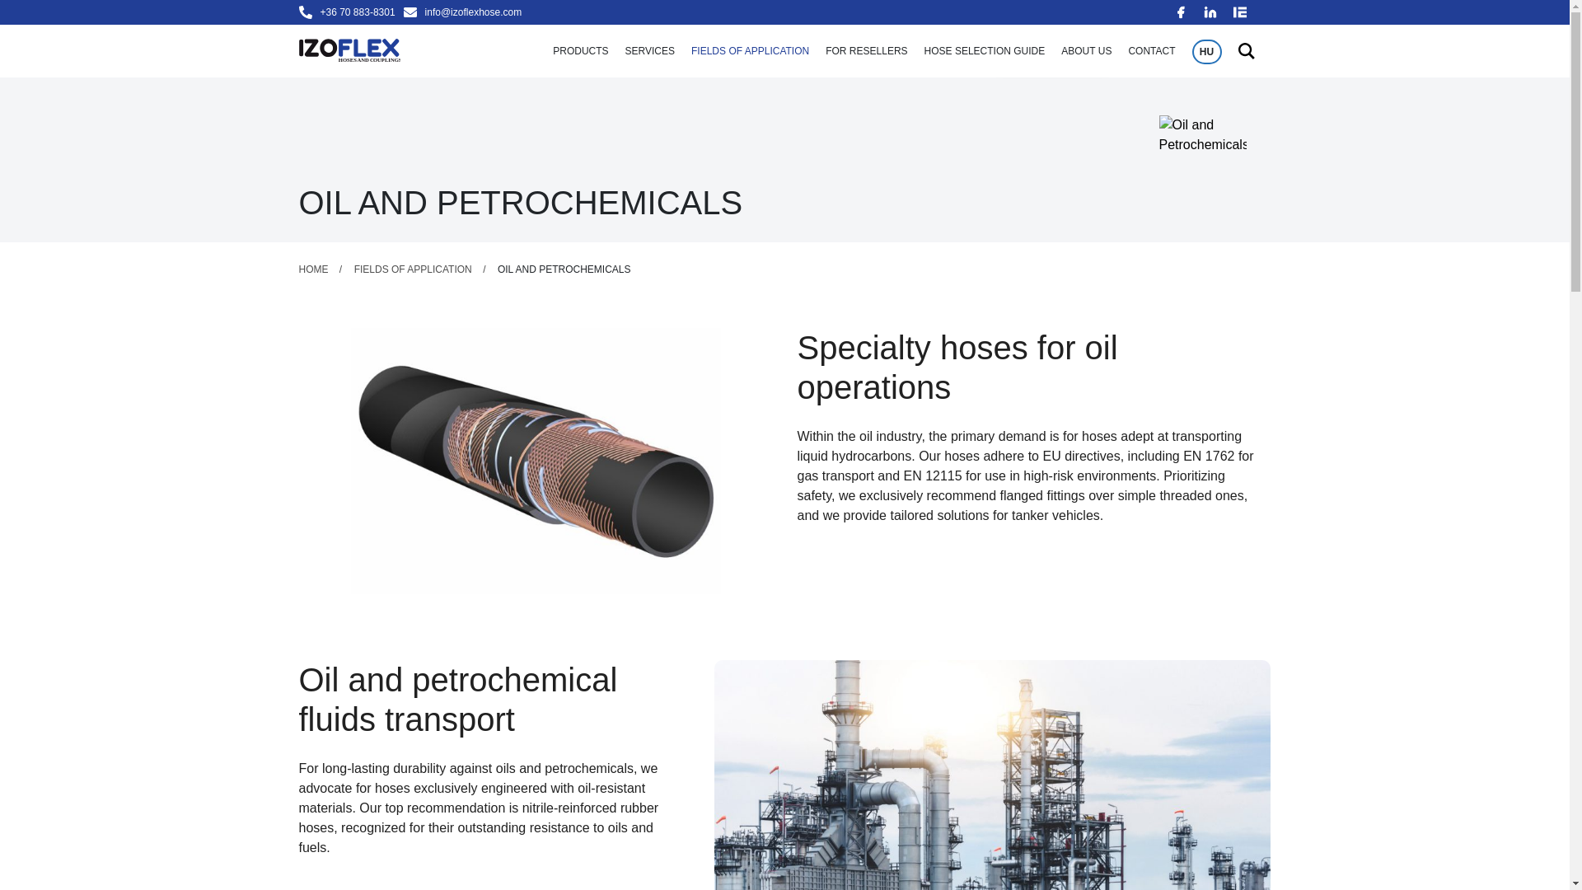 The width and height of the screenshot is (1582, 890). I want to click on Flexible metal hoses, so click(690, 8).